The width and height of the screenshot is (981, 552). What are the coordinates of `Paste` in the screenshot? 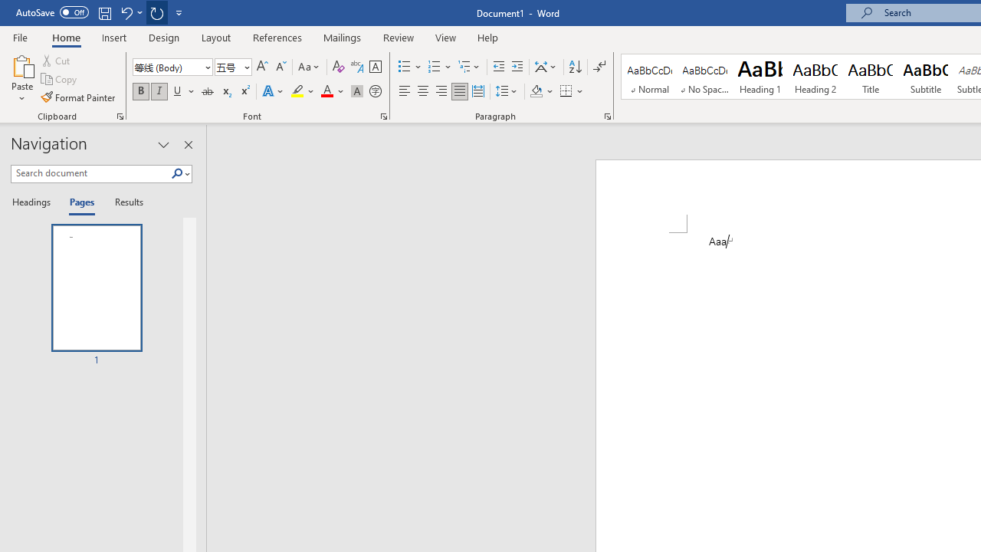 It's located at (21, 78).